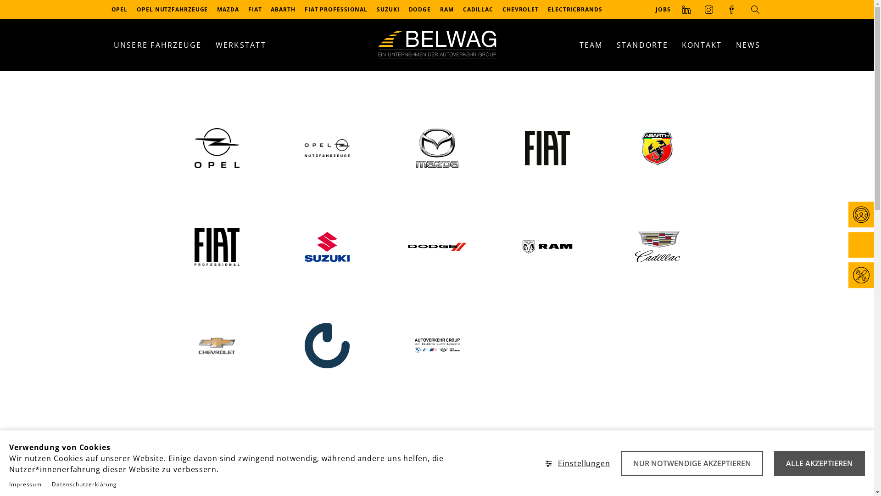  What do you see at coordinates (686, 9) in the screenshot?
I see `LinkedIn` at bounding box center [686, 9].